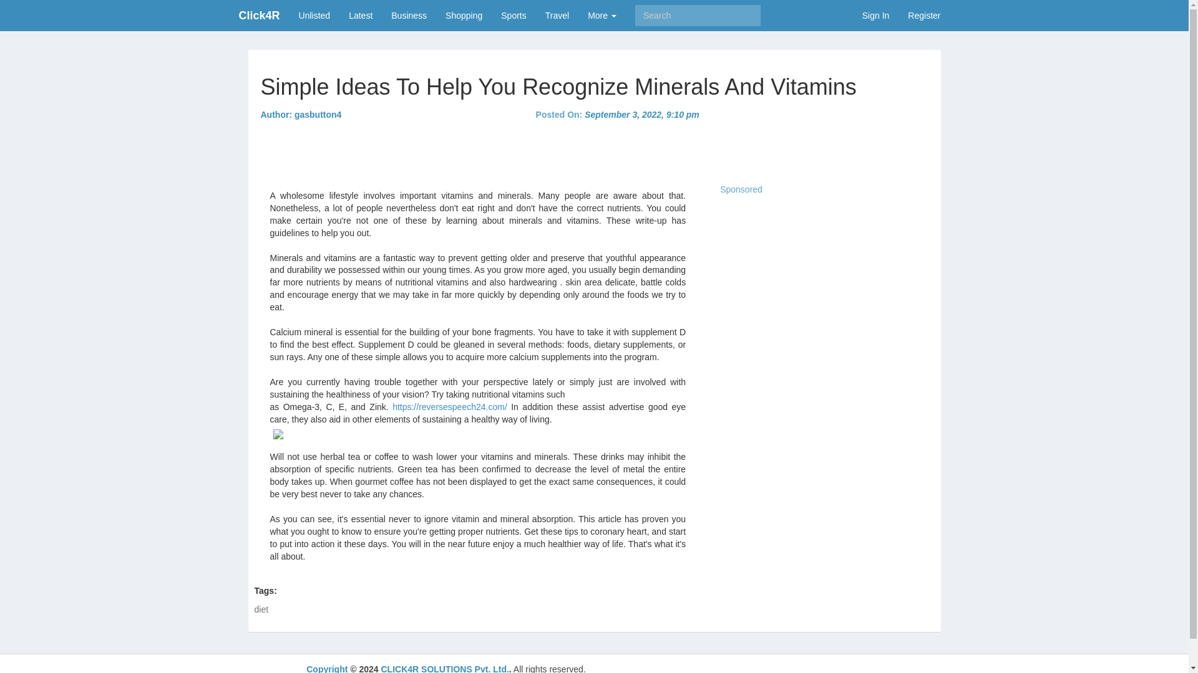 Image resolution: width=1198 pixels, height=673 pixels. What do you see at coordinates (924, 15) in the screenshot?
I see `Register` at bounding box center [924, 15].